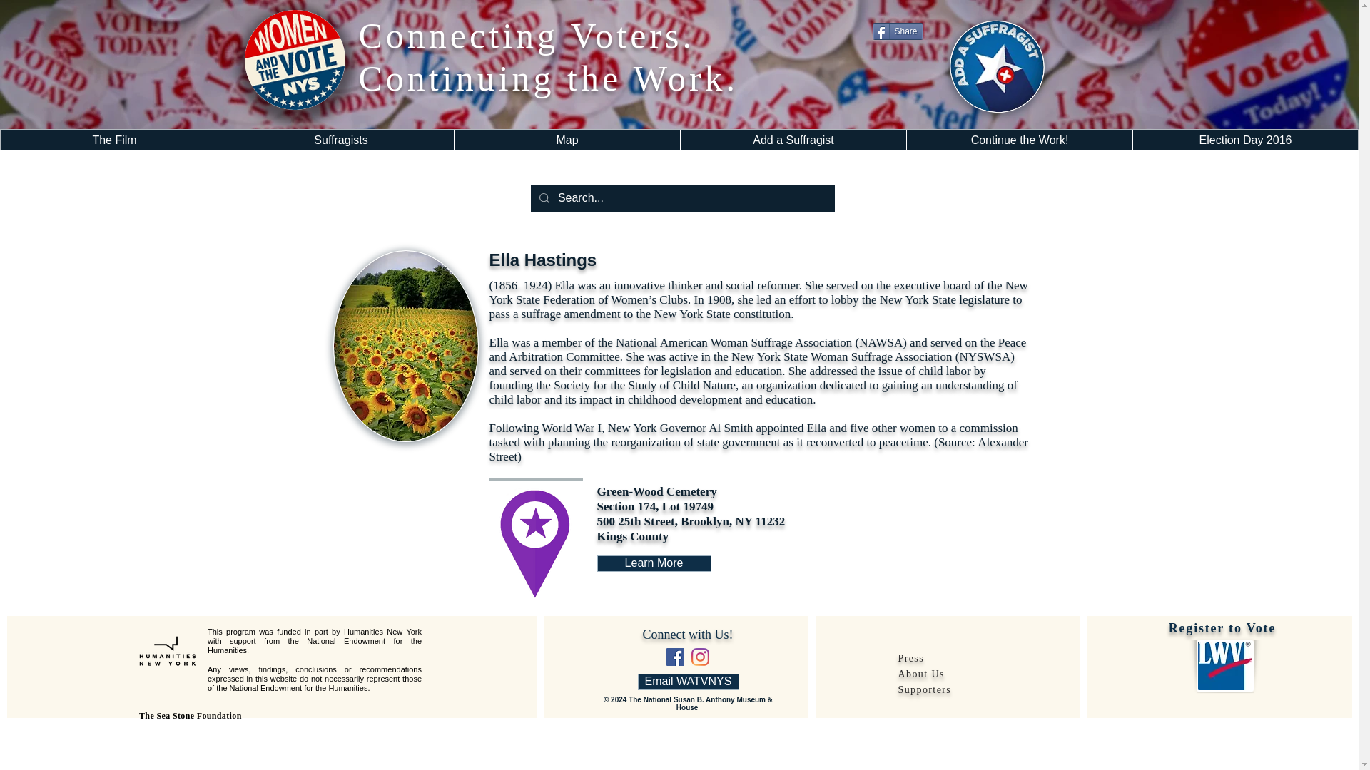  What do you see at coordinates (689, 682) in the screenshot?
I see `Email WATVNYS` at bounding box center [689, 682].